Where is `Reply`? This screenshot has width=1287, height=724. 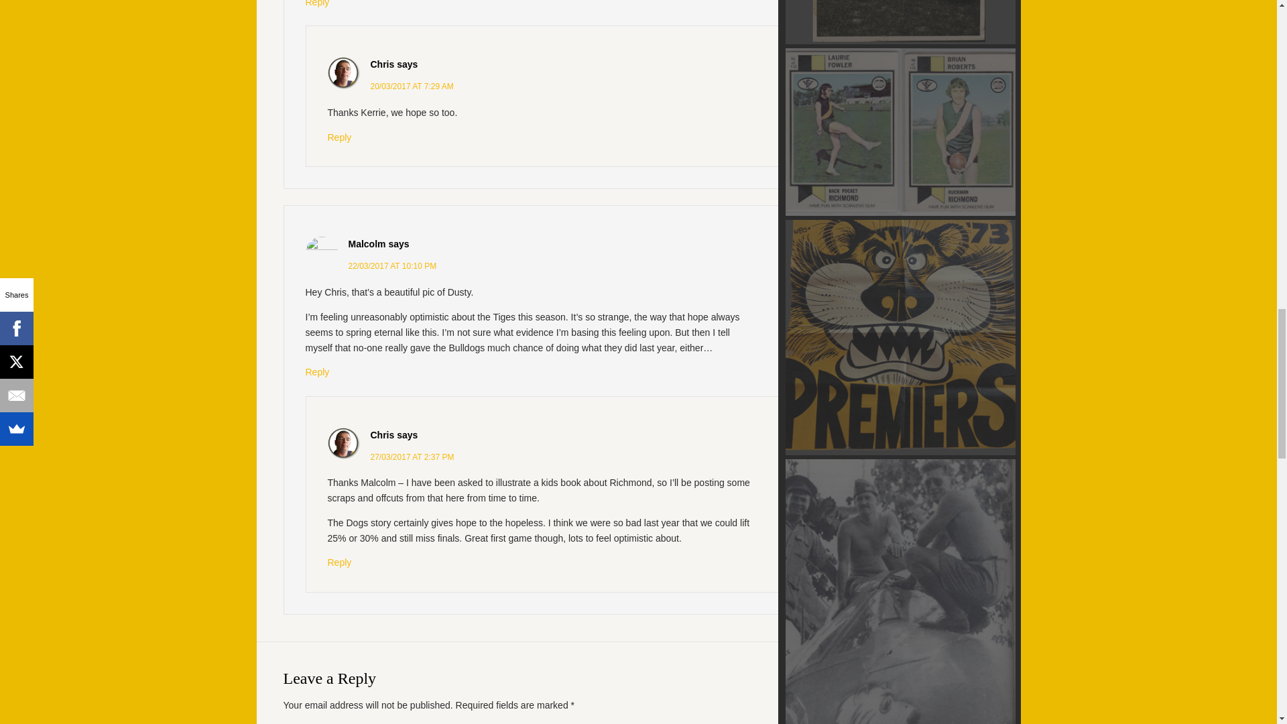
Reply is located at coordinates (339, 562).